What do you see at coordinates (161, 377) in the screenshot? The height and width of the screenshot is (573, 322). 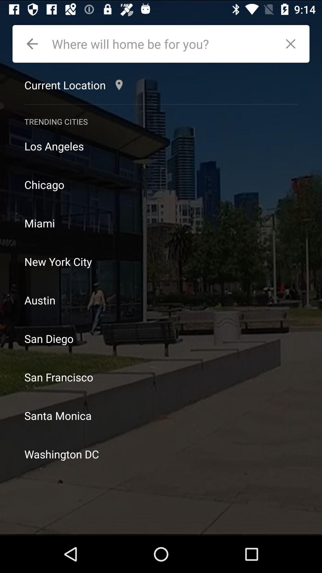 I see `press item above the santa monica item` at bounding box center [161, 377].